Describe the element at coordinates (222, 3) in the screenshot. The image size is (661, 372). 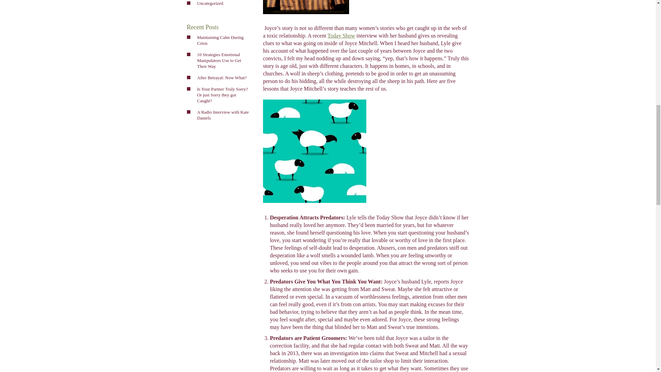
I see `Uncategorized` at that location.